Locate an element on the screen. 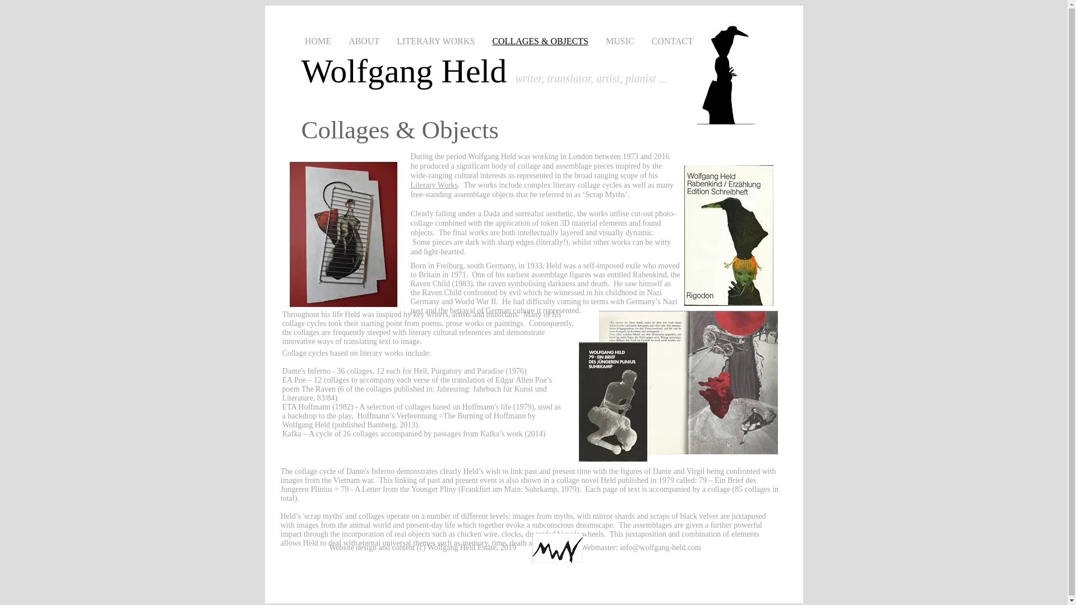 The image size is (1076, 605). HOME is located at coordinates (318, 41).